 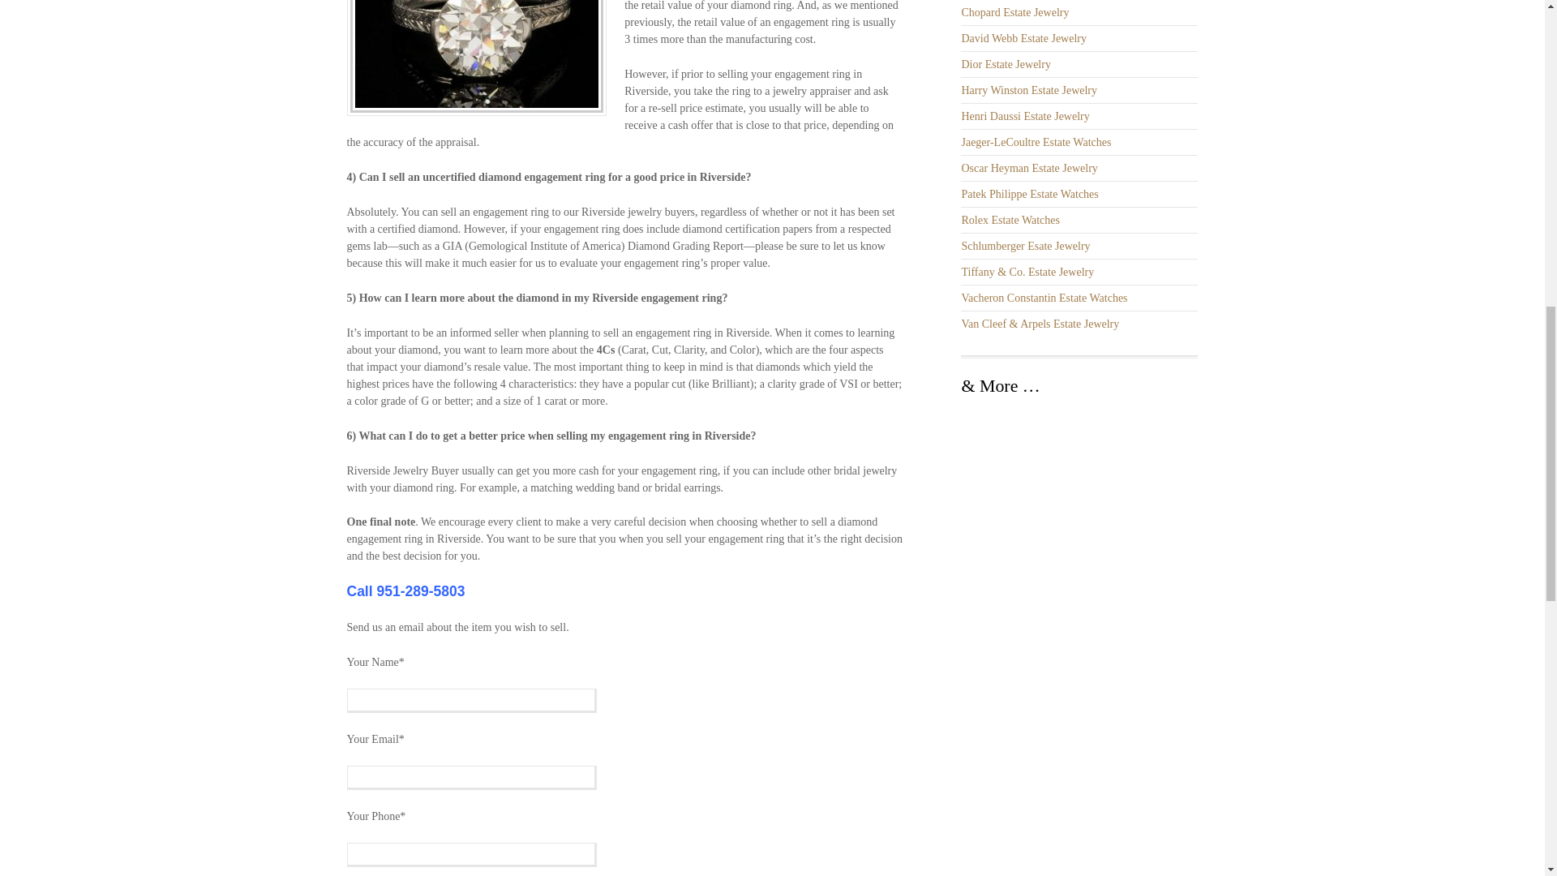 What do you see at coordinates (1028, 167) in the screenshot?
I see `Oscar Heyman Estate Jewelry` at bounding box center [1028, 167].